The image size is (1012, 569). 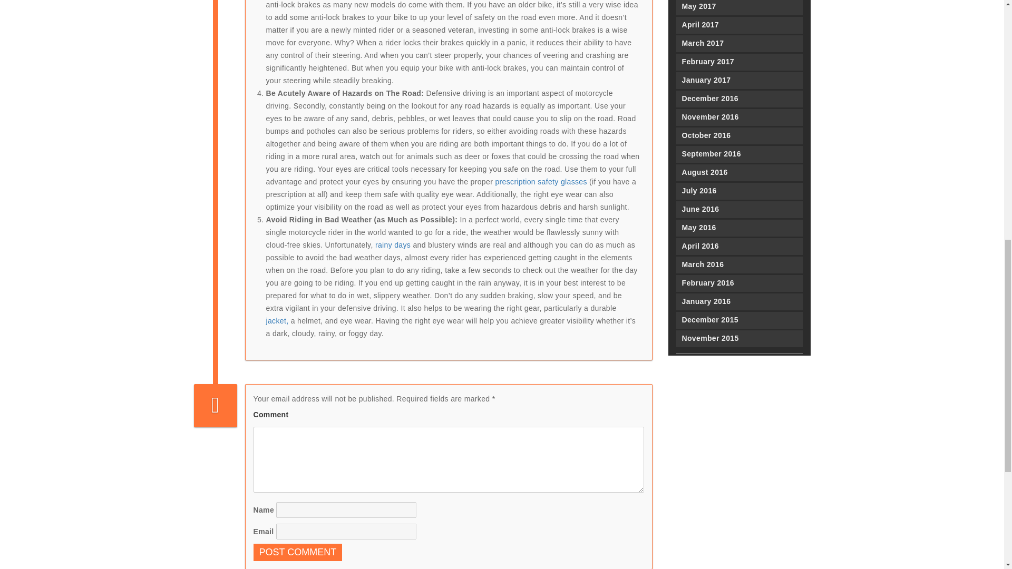 What do you see at coordinates (739, 136) in the screenshot?
I see `October 2016` at bounding box center [739, 136].